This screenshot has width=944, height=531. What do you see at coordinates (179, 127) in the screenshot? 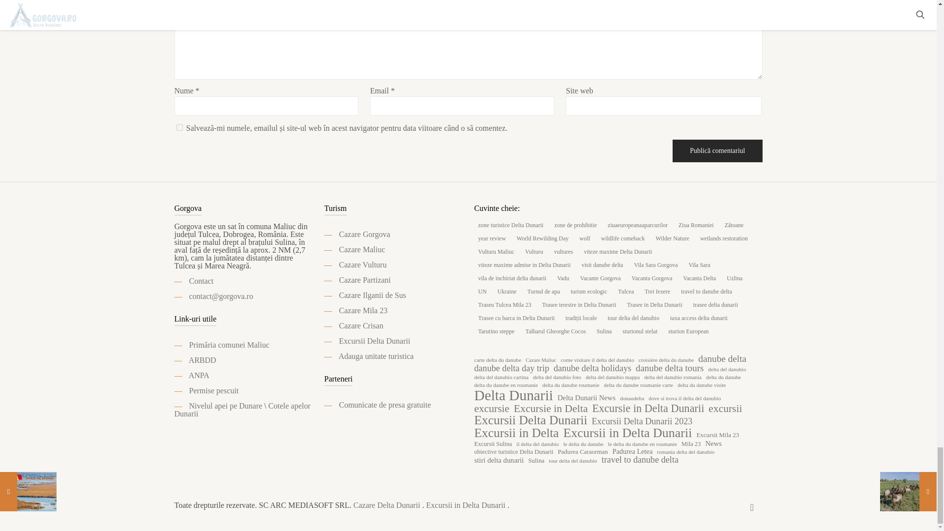
I see `yes` at bounding box center [179, 127].